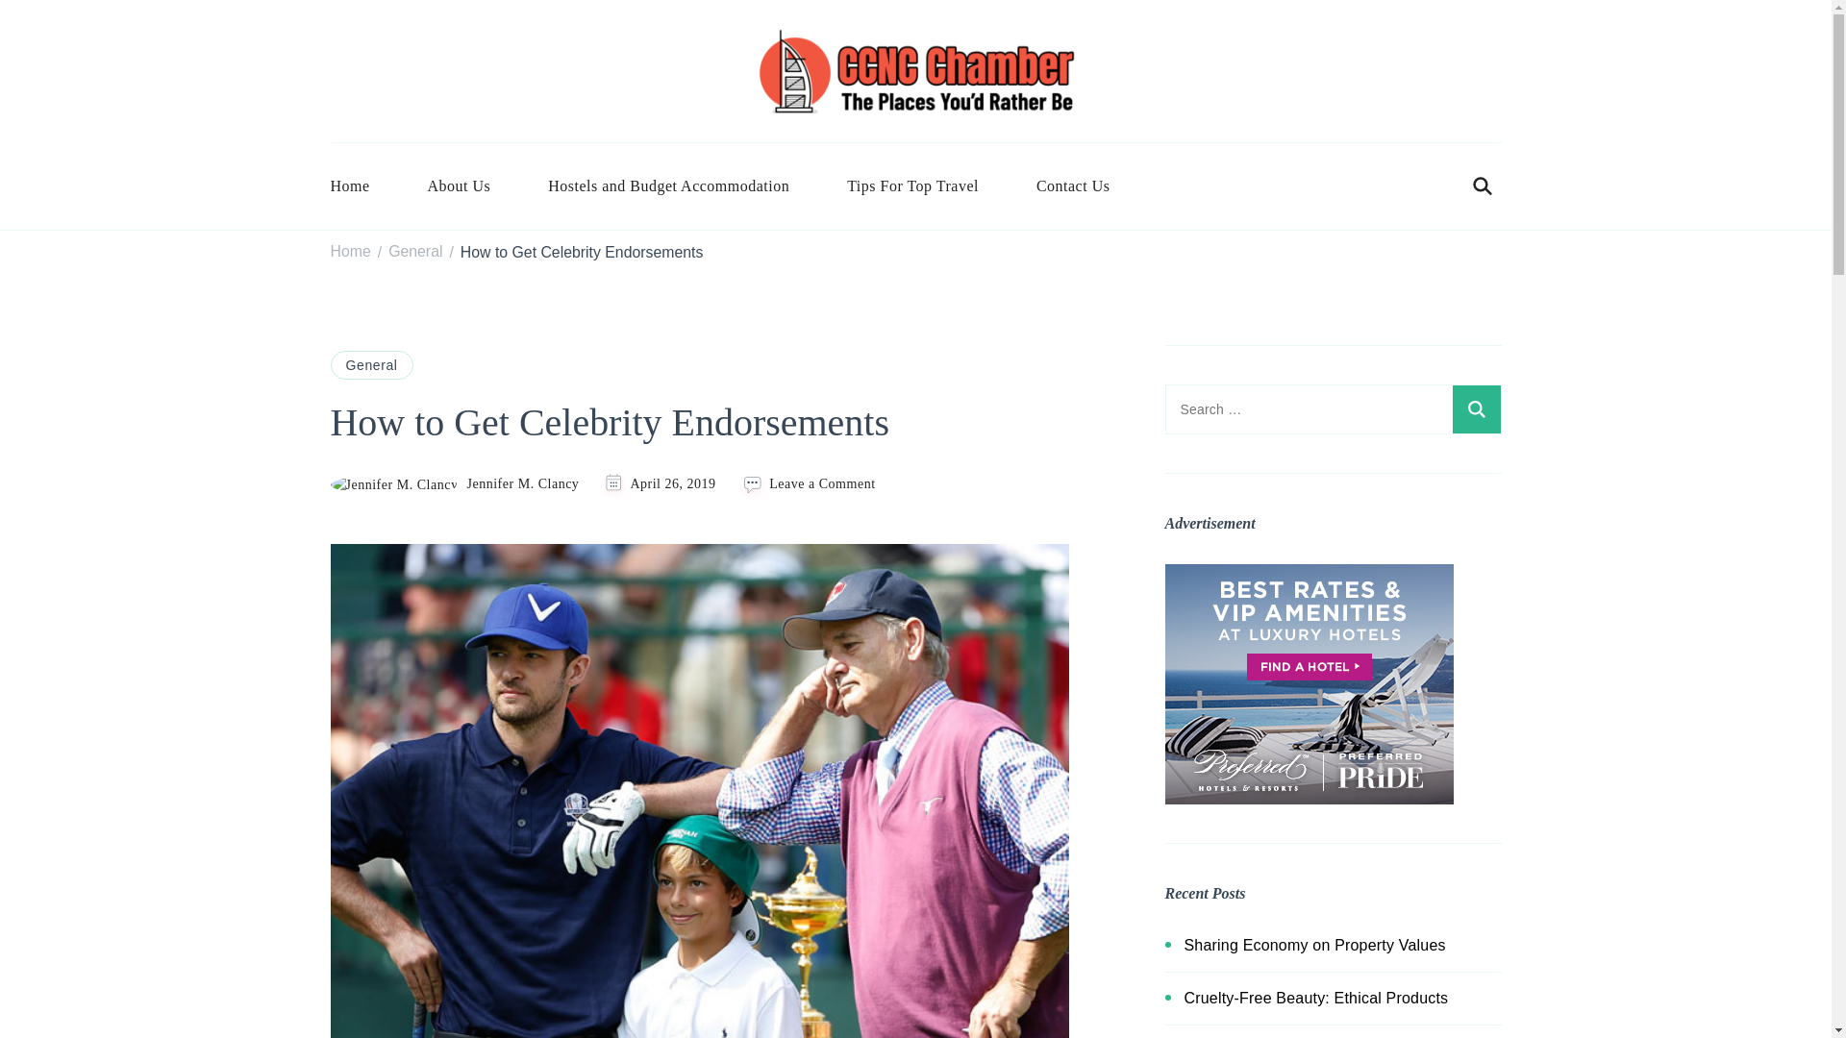  Describe the element at coordinates (350, 252) in the screenshot. I see `Home` at that location.